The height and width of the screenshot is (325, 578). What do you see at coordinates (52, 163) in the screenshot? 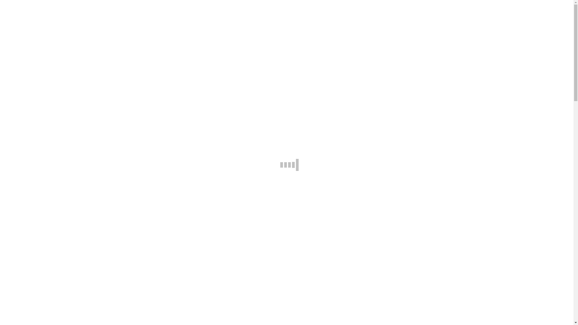
I see `Panama Gold` at bounding box center [52, 163].